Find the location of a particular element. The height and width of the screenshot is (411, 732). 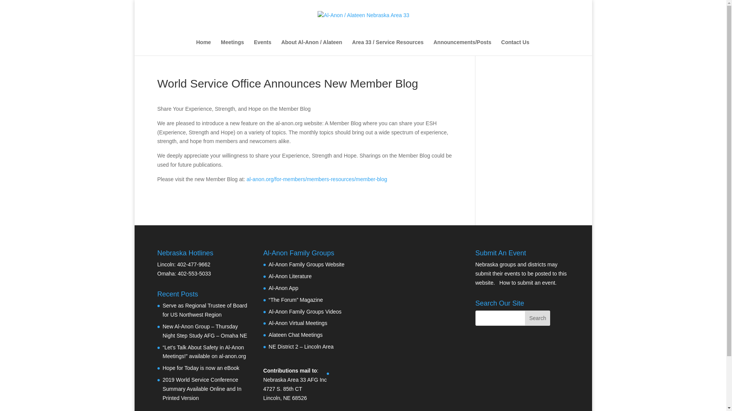

Al-Anon Family Groups Website is located at coordinates (307, 264).